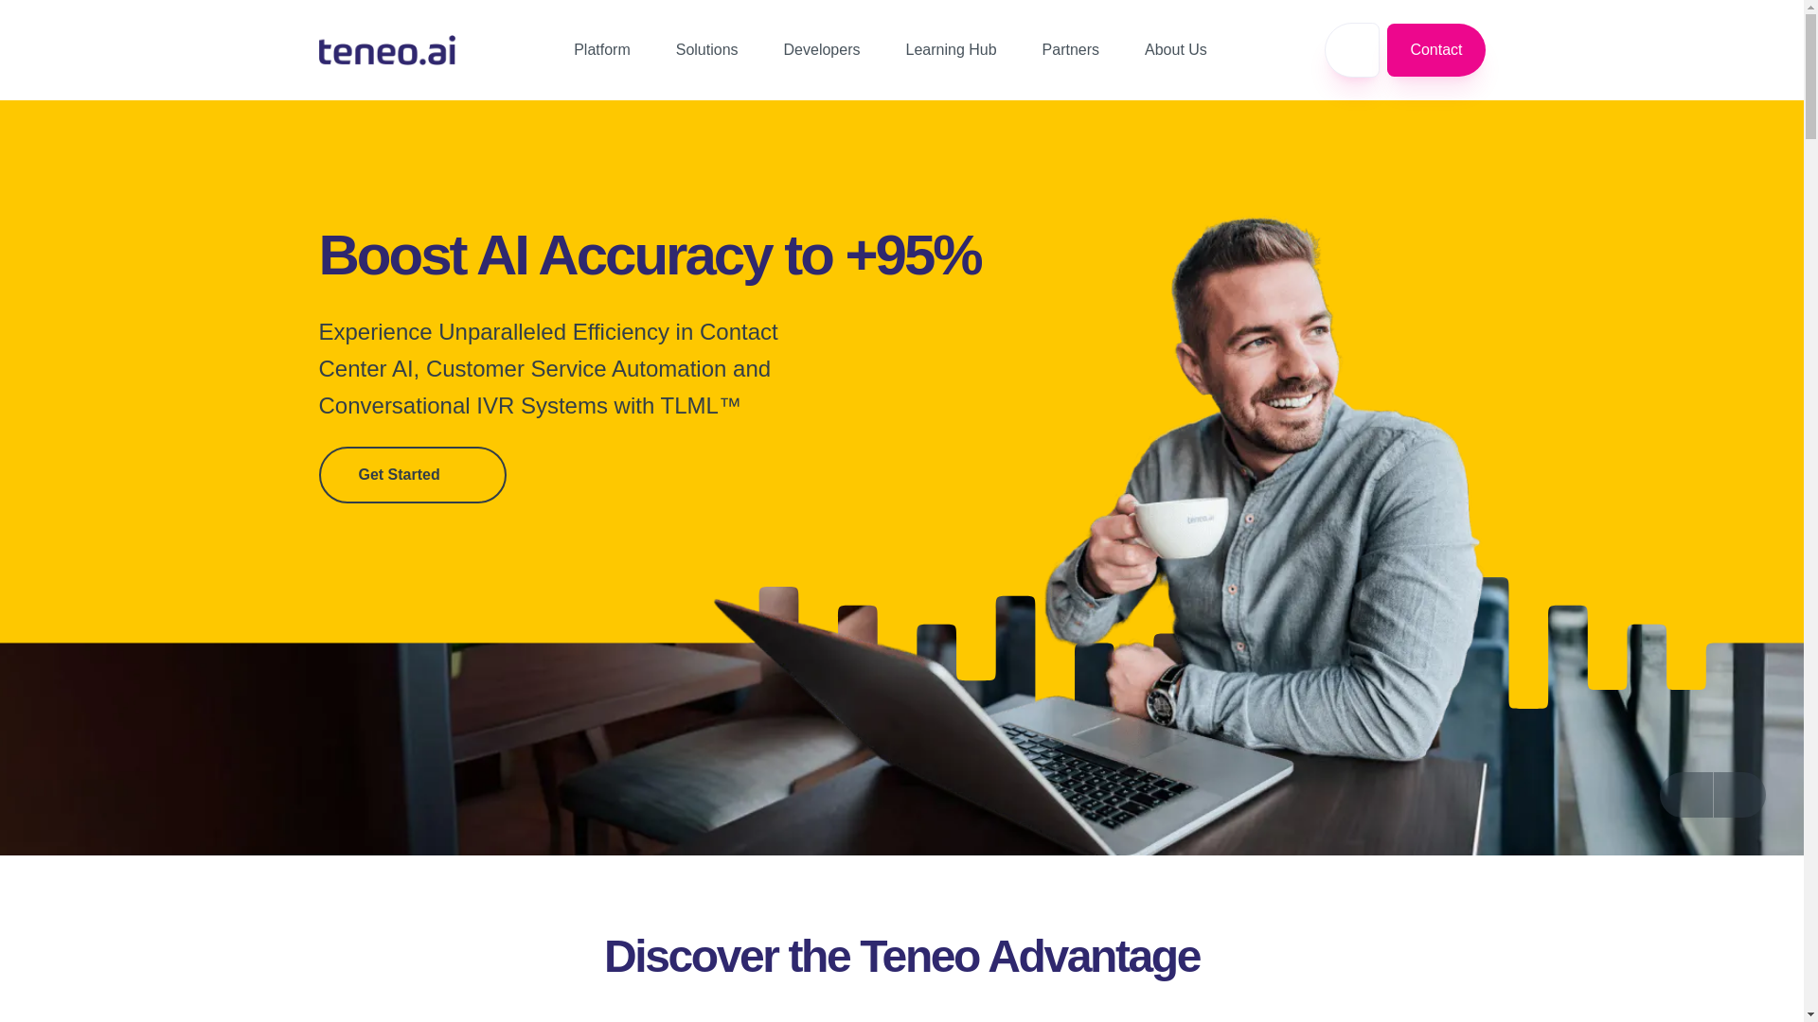 The width and height of the screenshot is (1818, 1022). What do you see at coordinates (1081, 49) in the screenshot?
I see `Partners` at bounding box center [1081, 49].